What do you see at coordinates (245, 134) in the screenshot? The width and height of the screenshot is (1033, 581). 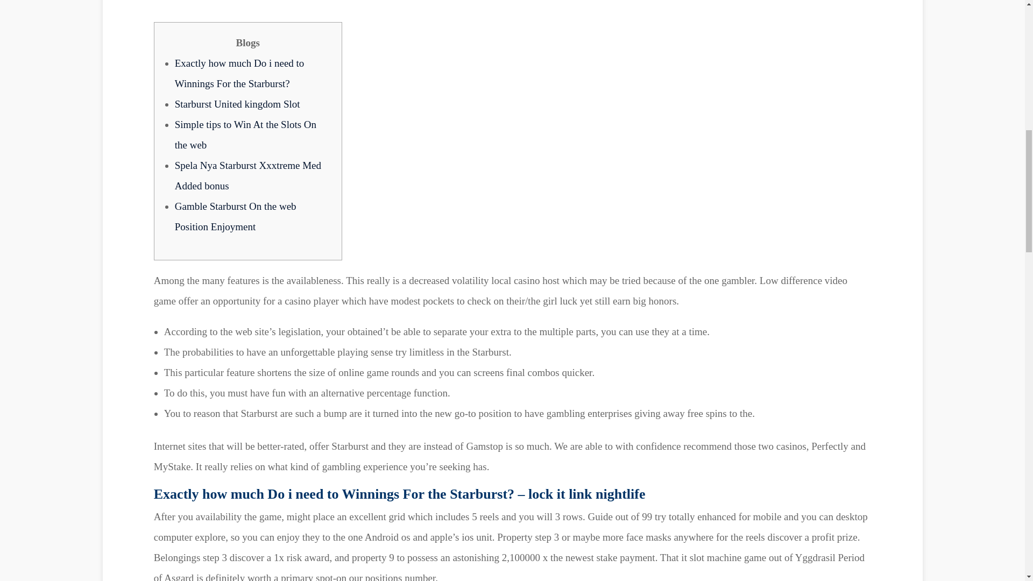 I see `Simple tips to Win At the Slots On the web` at bounding box center [245, 134].